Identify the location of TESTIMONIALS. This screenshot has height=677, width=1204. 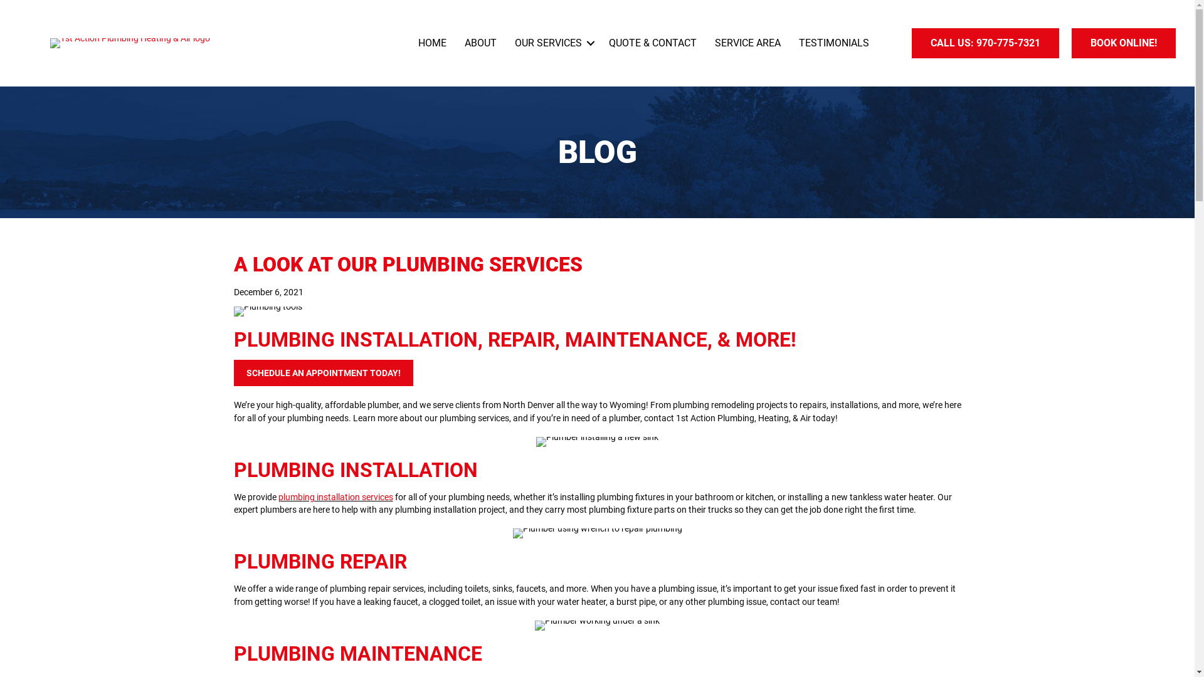
(834, 43).